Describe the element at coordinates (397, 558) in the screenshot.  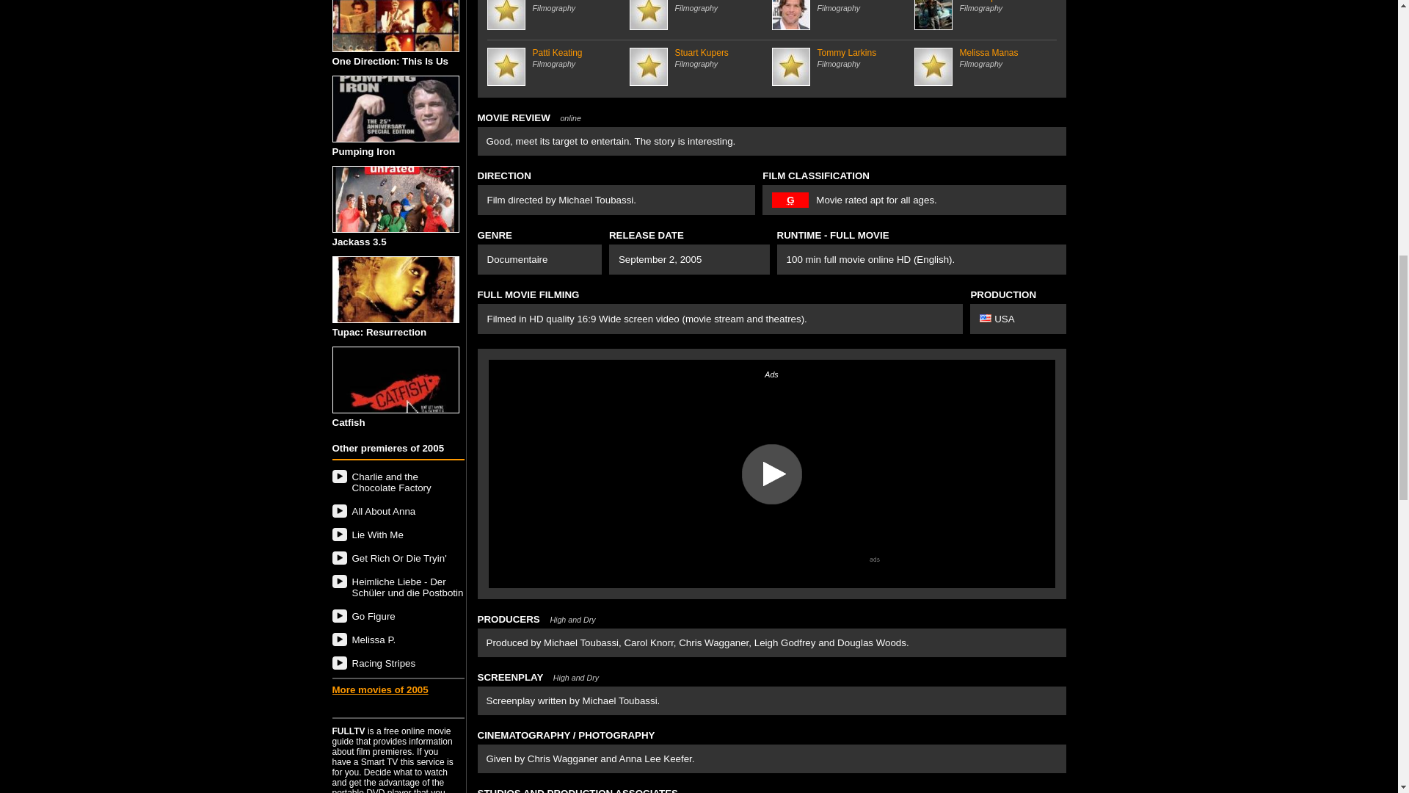
I see `Get Rich Or Die Tryin', online movie` at that location.